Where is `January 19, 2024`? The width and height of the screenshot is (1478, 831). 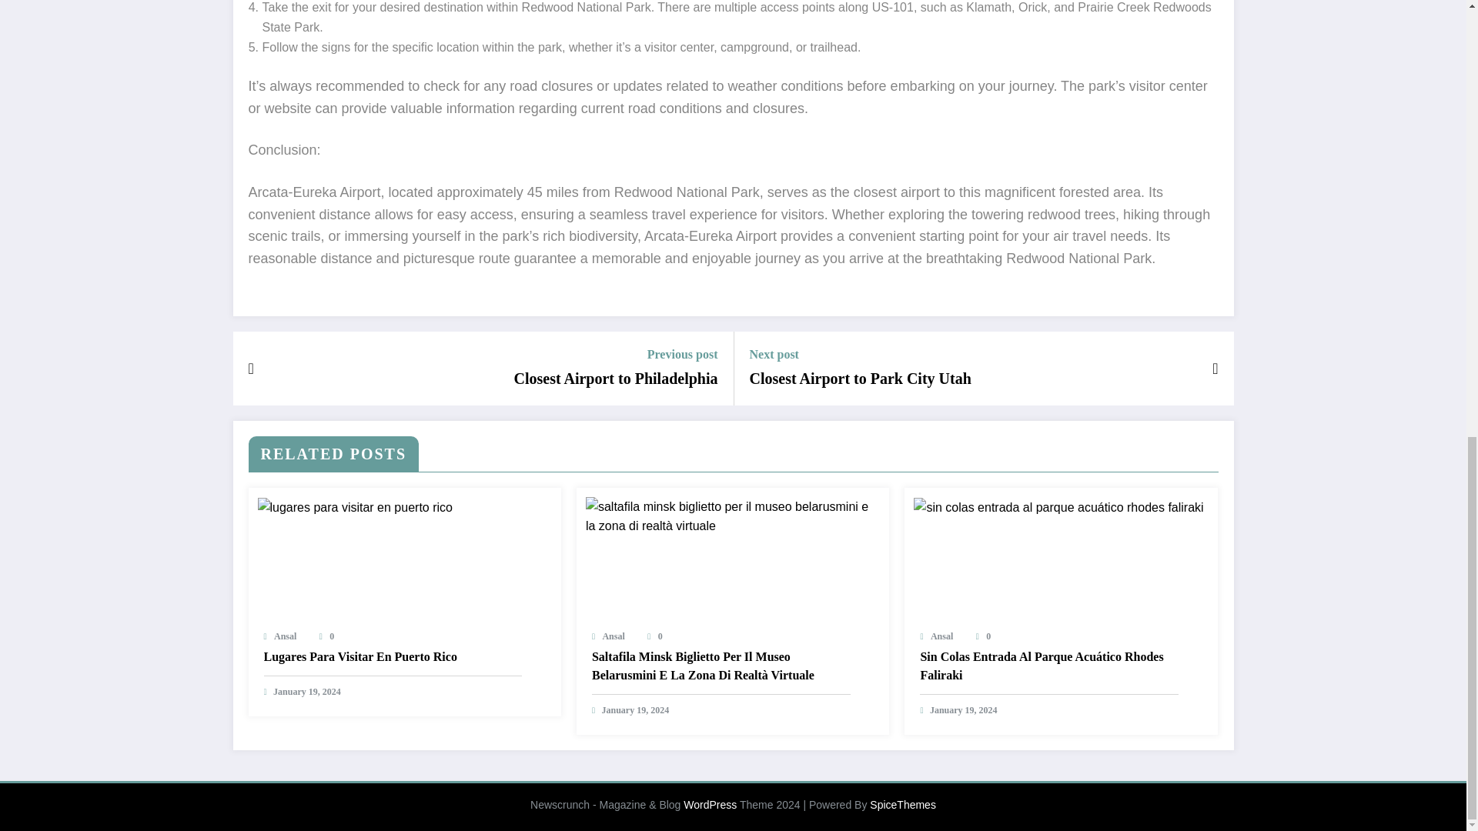
January 19, 2024 is located at coordinates (307, 692).